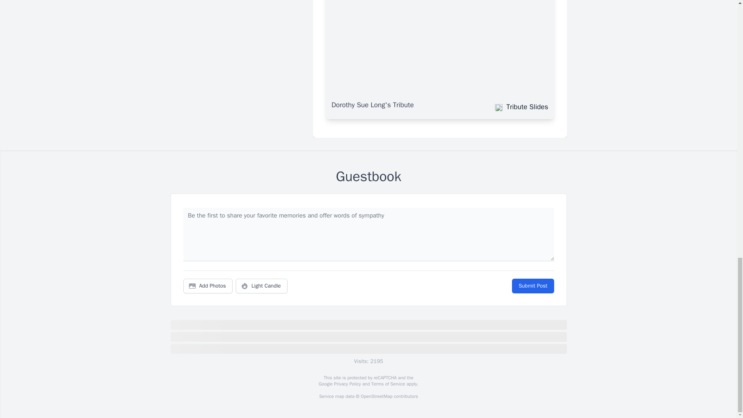 This screenshot has width=743, height=418. Describe the element at coordinates (347, 384) in the screenshot. I see `Privacy Policy` at that location.